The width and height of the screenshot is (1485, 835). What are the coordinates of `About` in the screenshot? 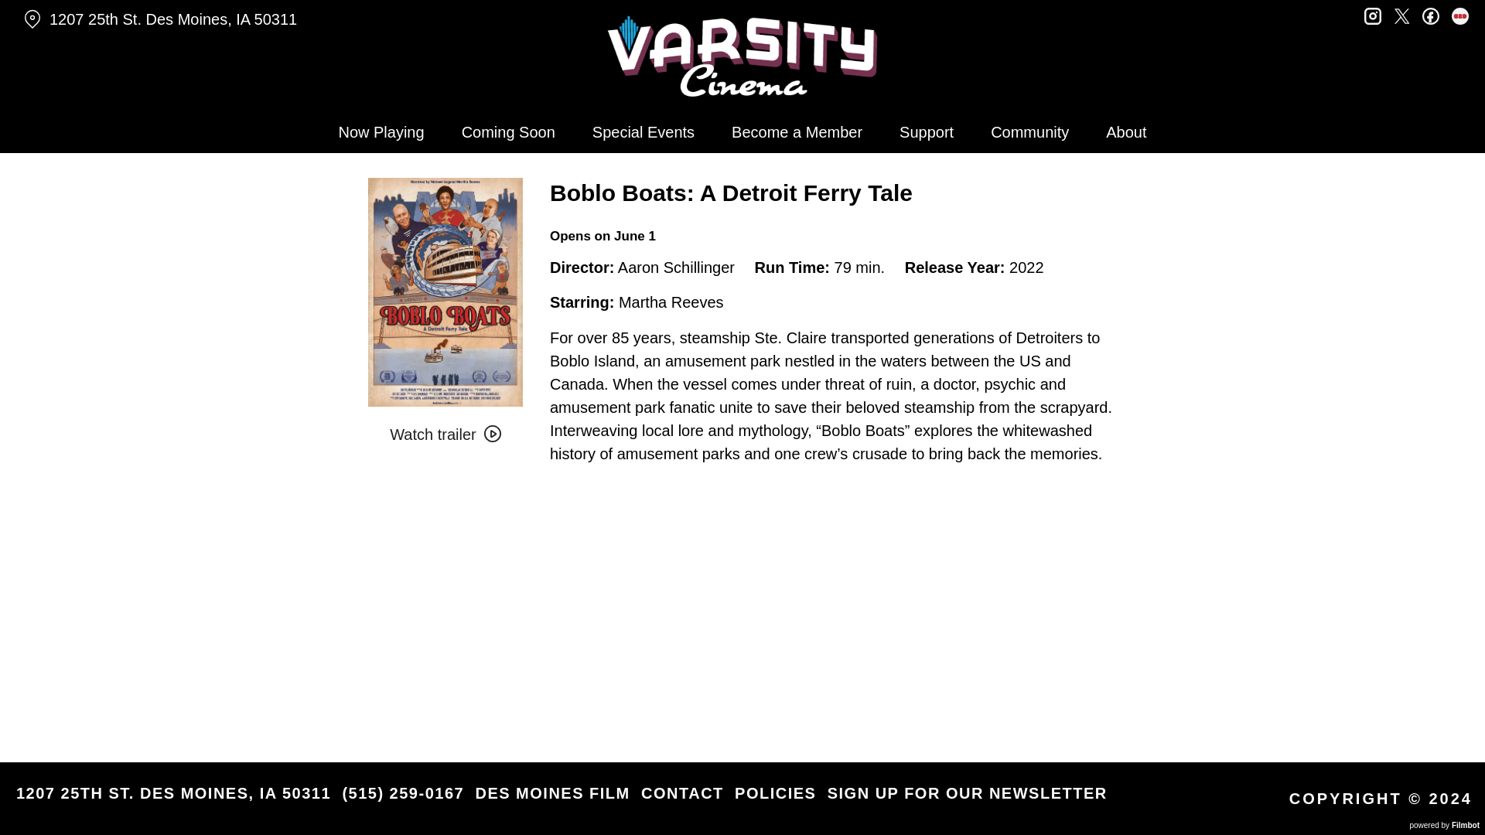 It's located at (1125, 131).